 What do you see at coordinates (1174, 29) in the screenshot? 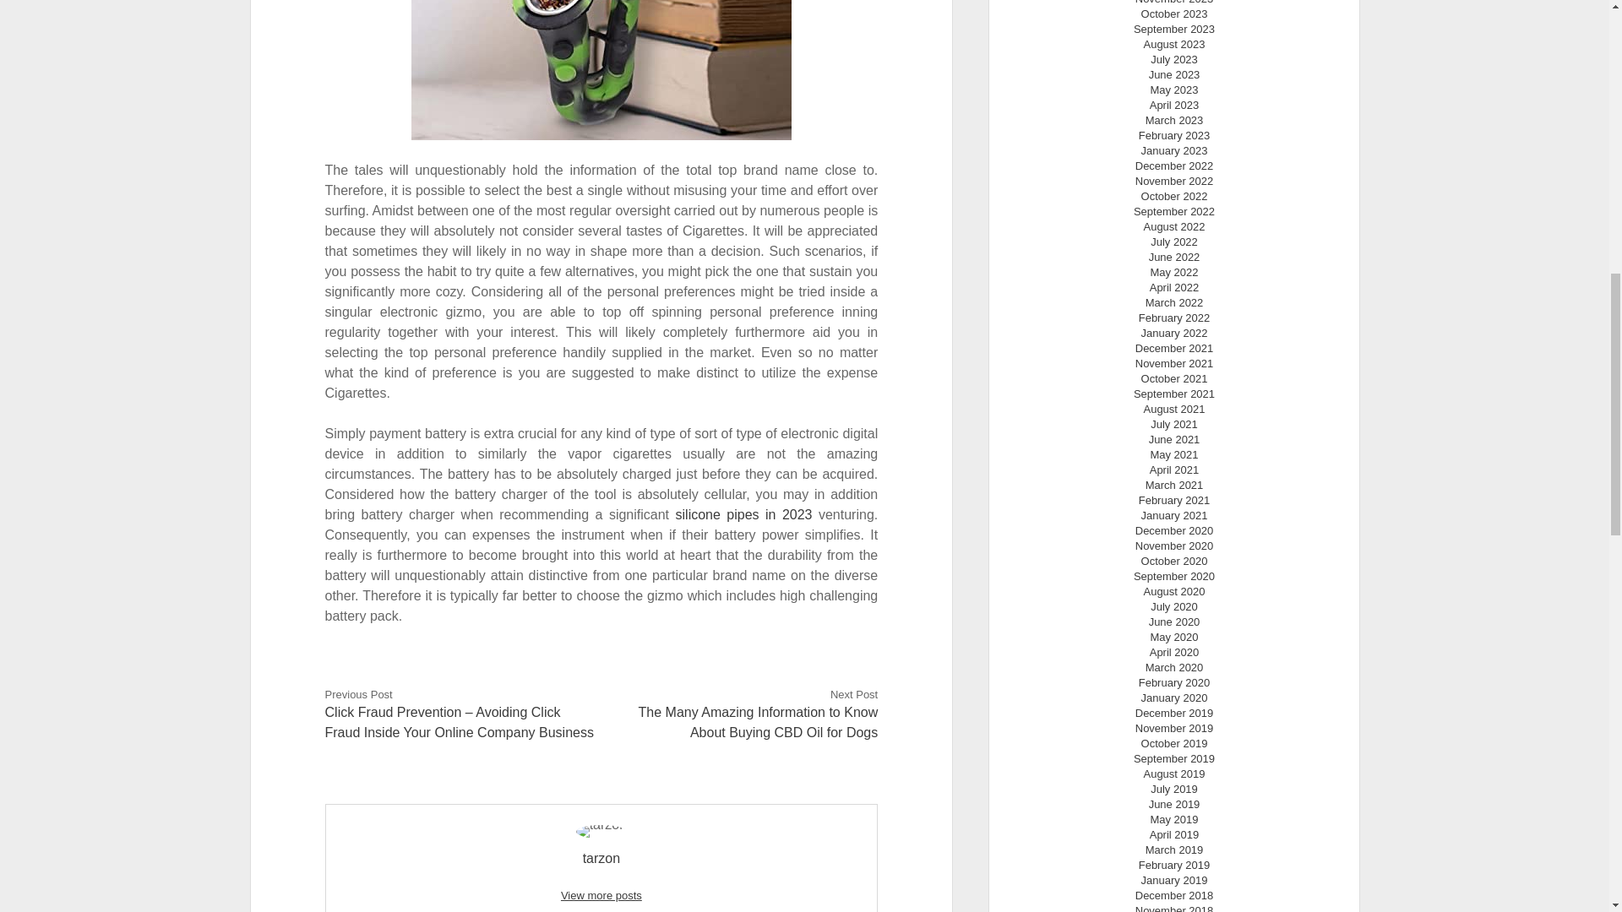
I see `September 2023` at bounding box center [1174, 29].